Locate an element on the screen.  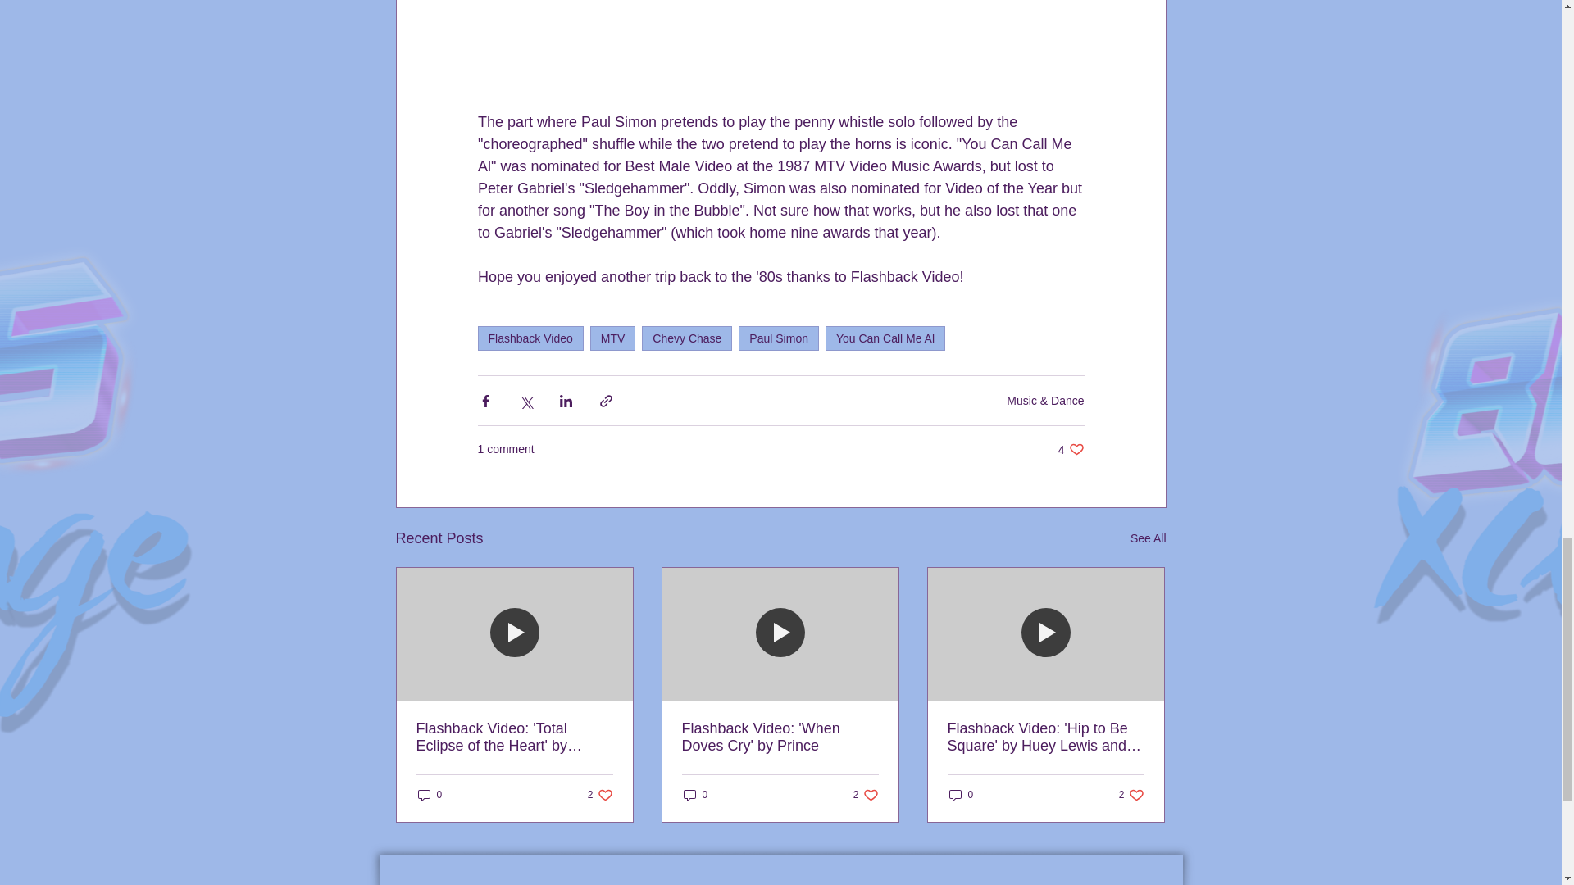
Chevy Chase is located at coordinates (1071, 449).